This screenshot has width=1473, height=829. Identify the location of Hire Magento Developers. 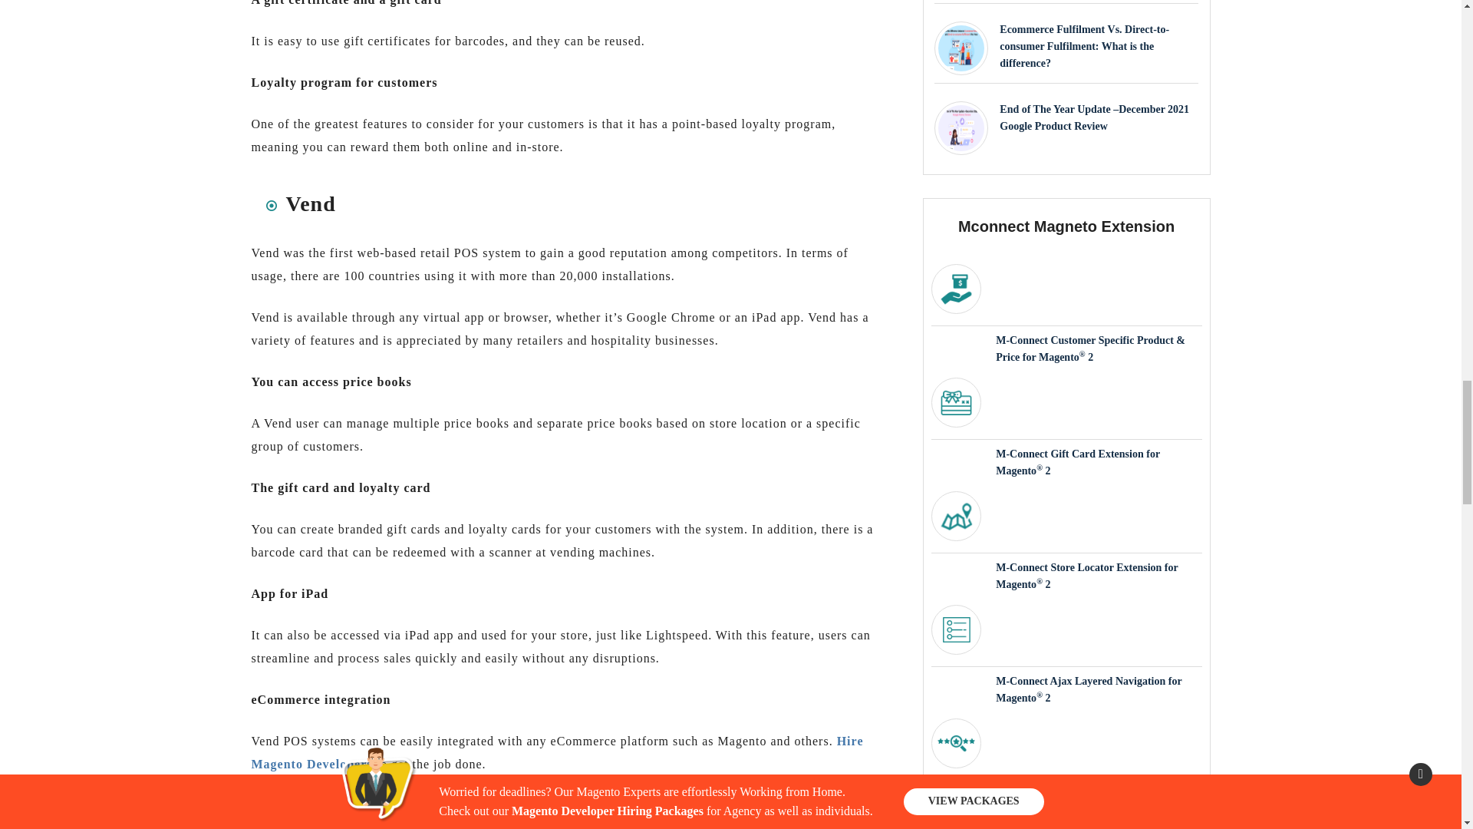
(557, 752).